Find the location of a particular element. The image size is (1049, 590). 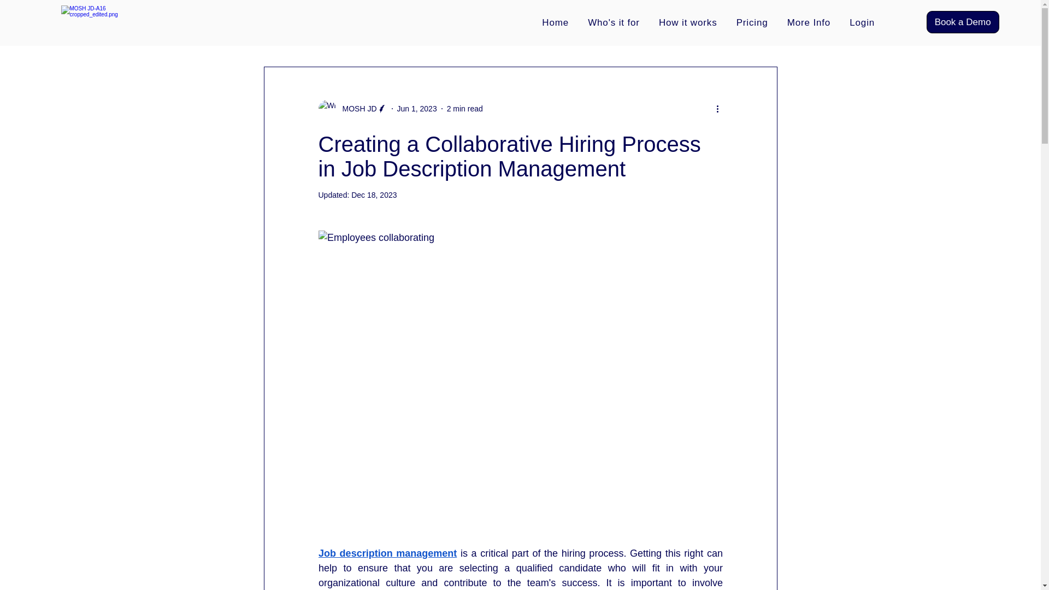

Job description management is located at coordinates (387, 553).